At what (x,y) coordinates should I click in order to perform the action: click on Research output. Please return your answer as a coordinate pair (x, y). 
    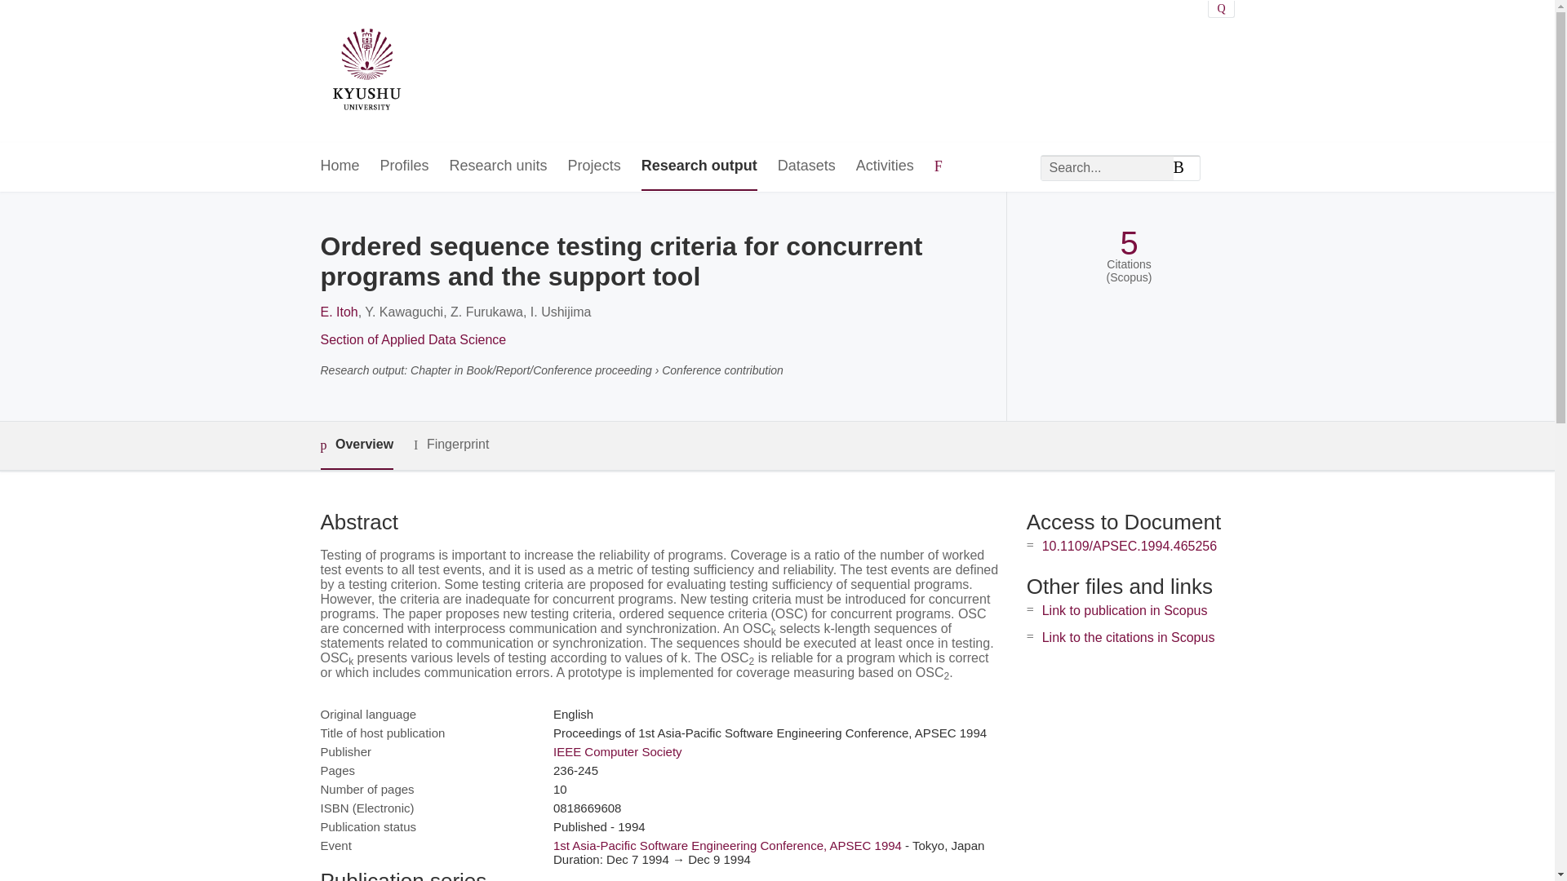
    Looking at the image, I should click on (699, 166).